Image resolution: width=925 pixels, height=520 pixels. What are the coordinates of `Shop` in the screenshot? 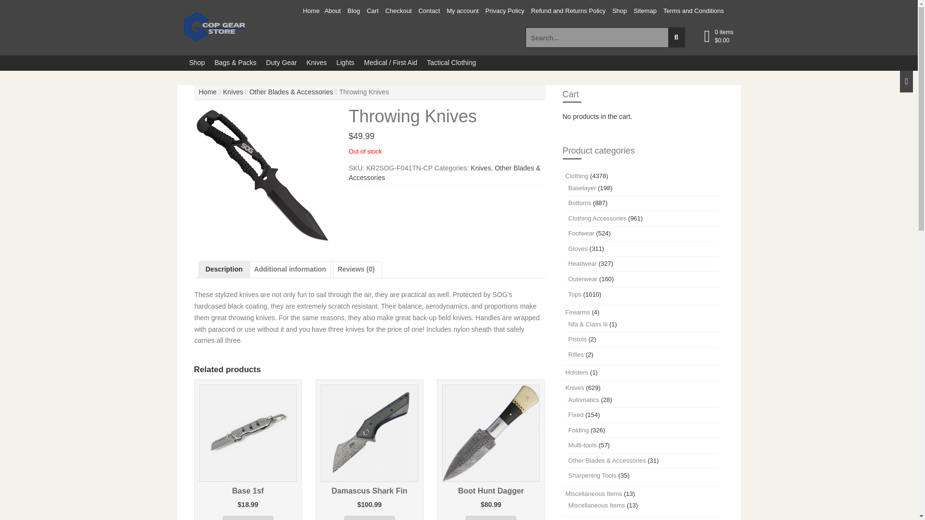 It's located at (619, 12).